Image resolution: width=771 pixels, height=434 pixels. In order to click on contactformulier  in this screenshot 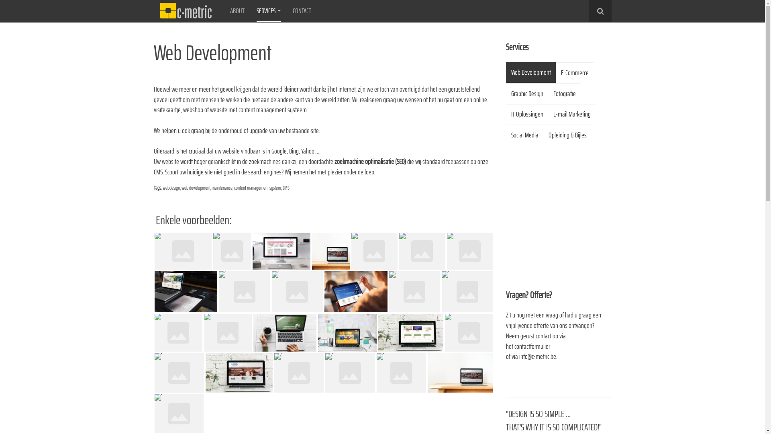, I will do `click(533, 346)`.